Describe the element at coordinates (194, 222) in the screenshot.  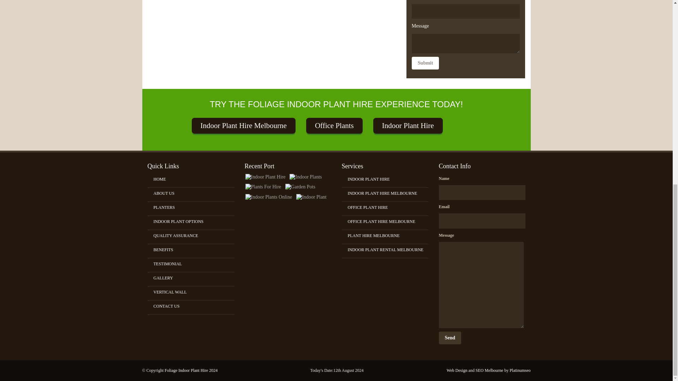
I see `INDOOR PLANT OPTIONS` at that location.